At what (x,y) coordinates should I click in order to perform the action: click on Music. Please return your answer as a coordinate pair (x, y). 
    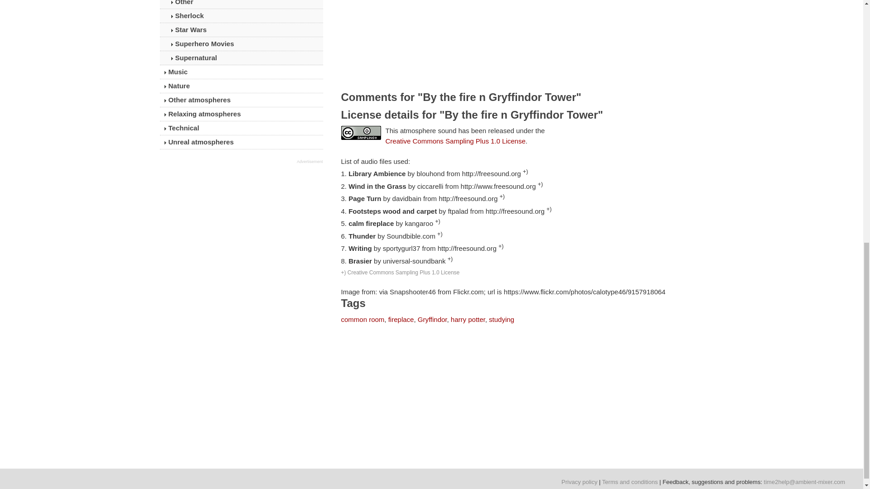
    Looking at the image, I should click on (241, 72).